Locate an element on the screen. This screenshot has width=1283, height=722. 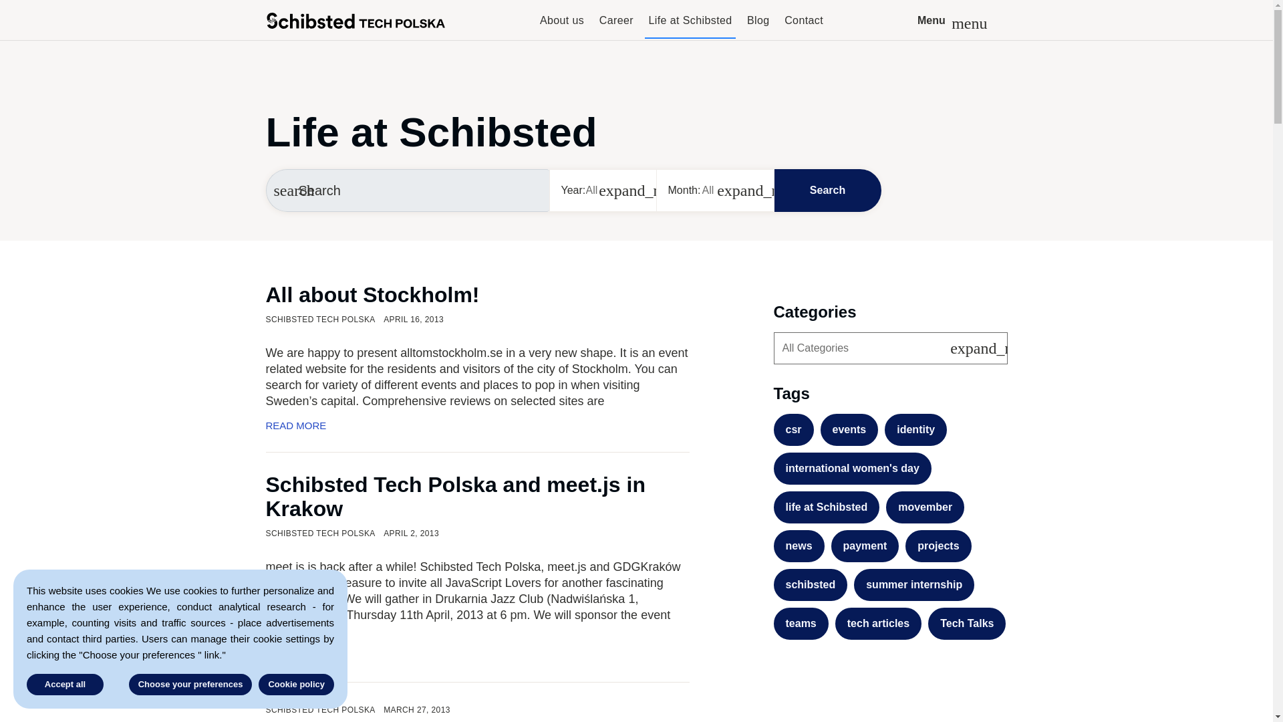
All about Stockholm! is located at coordinates (373, 295).